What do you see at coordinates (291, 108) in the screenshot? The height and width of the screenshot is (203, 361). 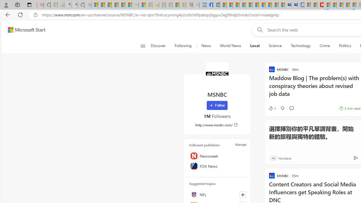 I see `Start the conversation` at bounding box center [291, 108].